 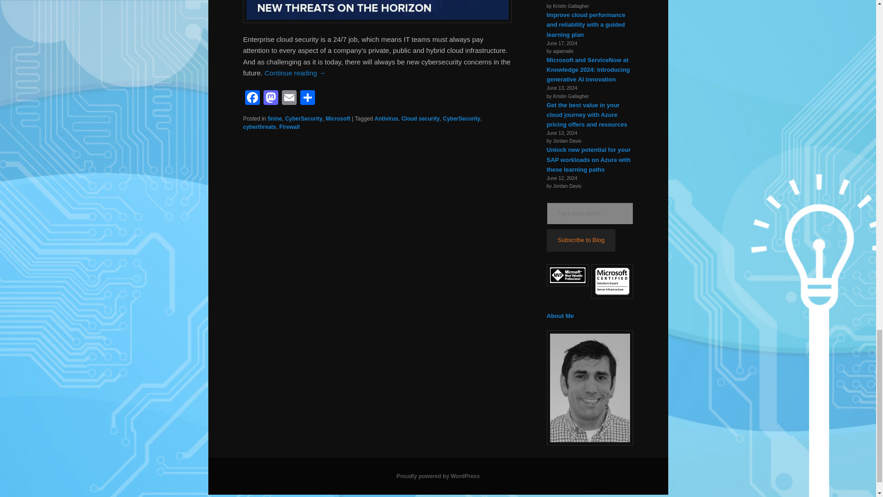 What do you see at coordinates (252, 98) in the screenshot?
I see `Facebook` at bounding box center [252, 98].